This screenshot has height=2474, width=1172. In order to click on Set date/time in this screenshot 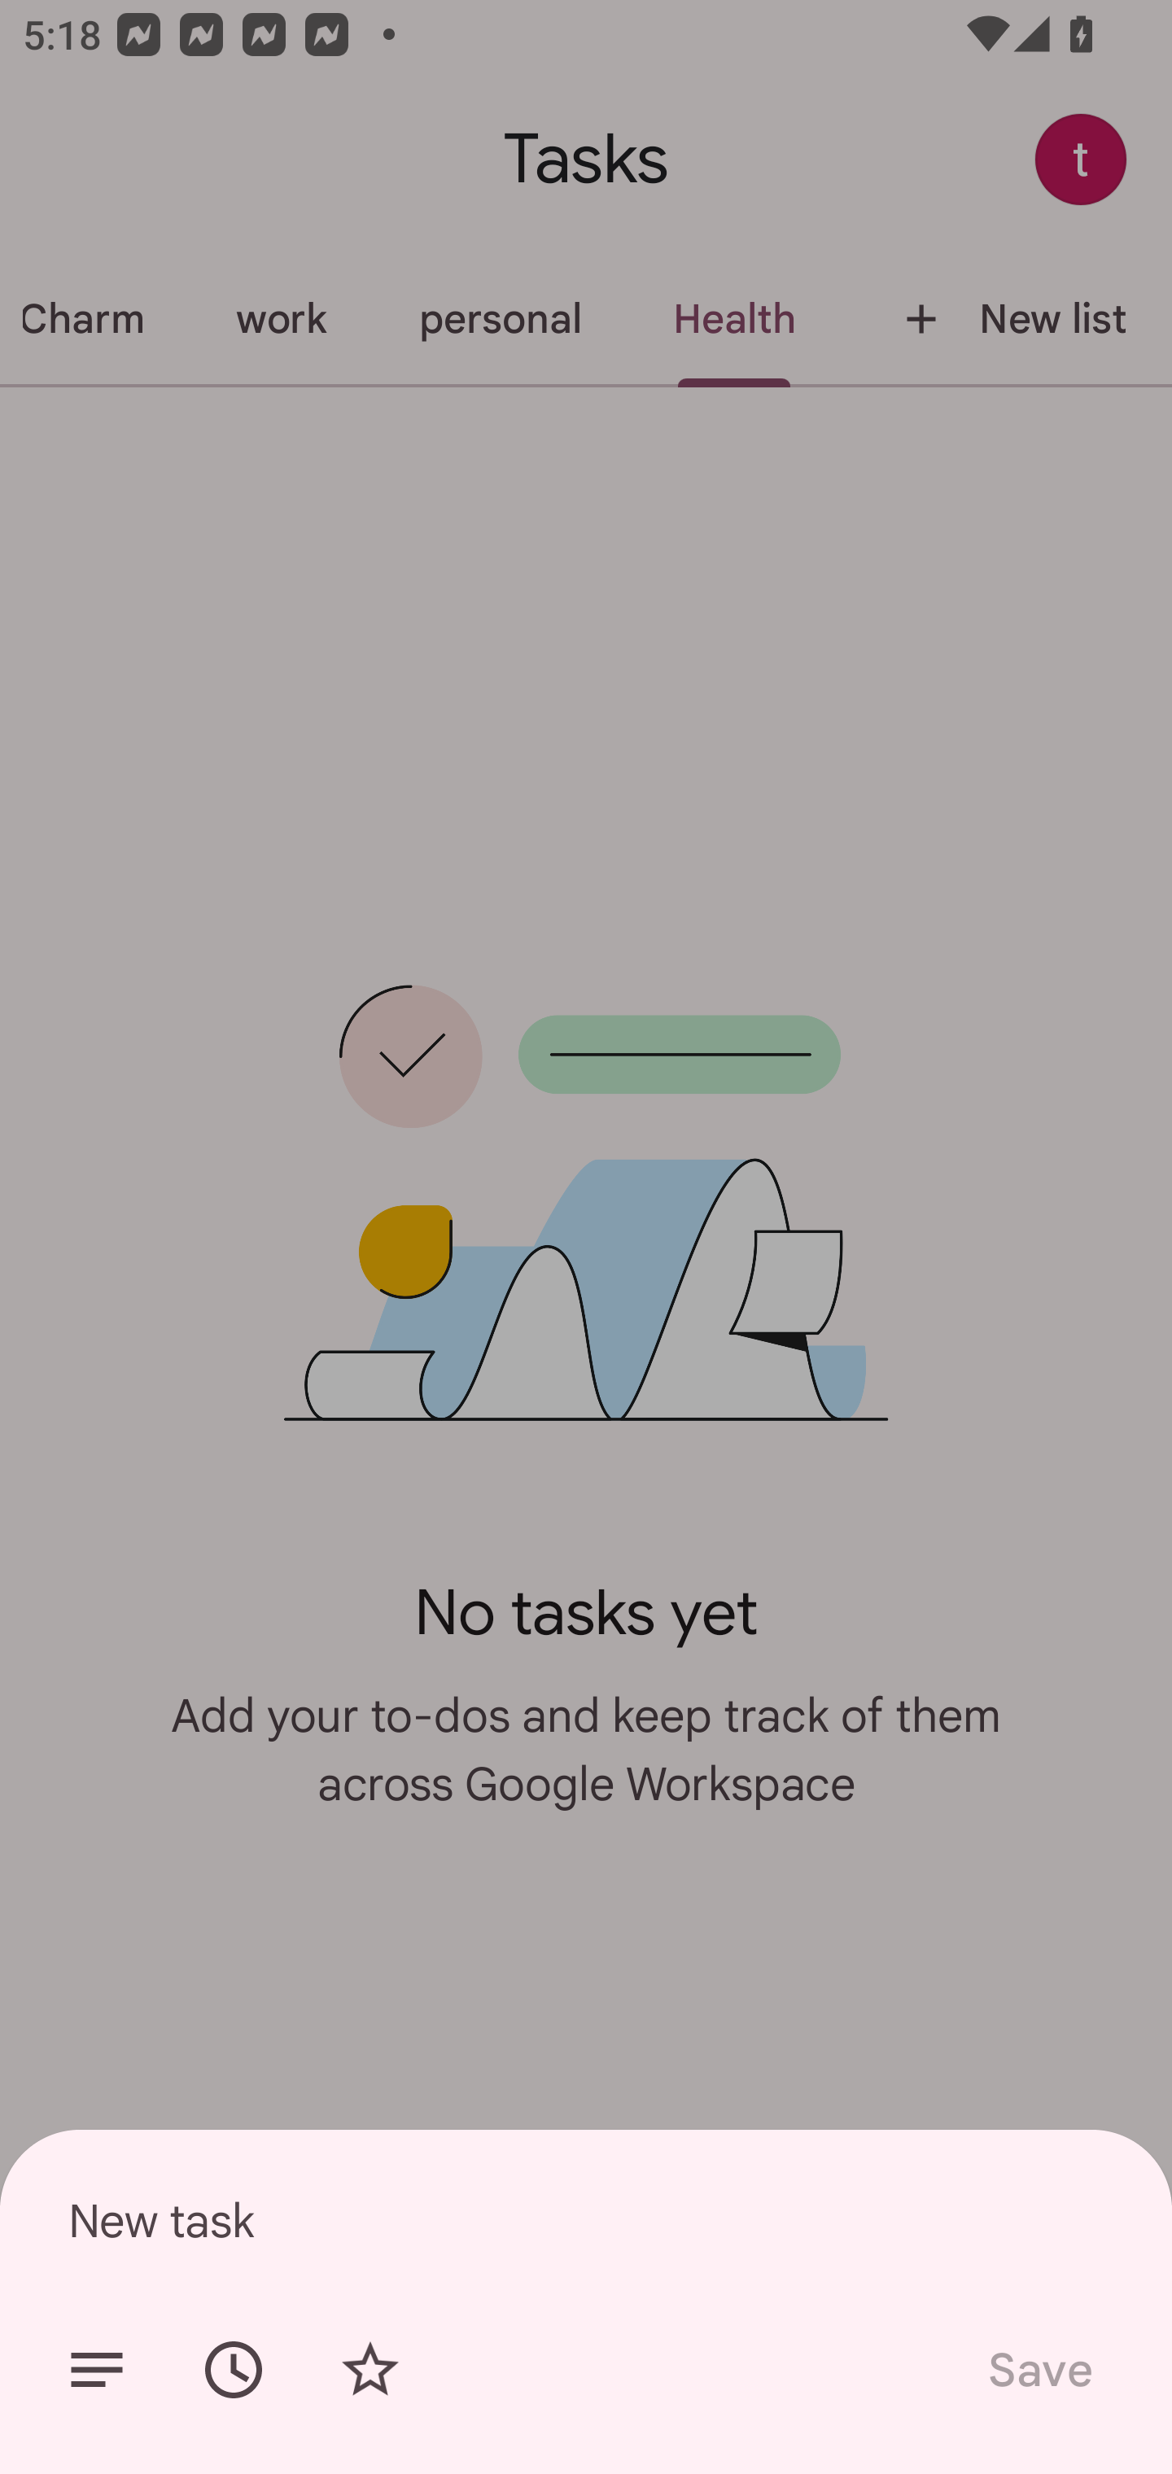, I will do `click(234, 2370)`.